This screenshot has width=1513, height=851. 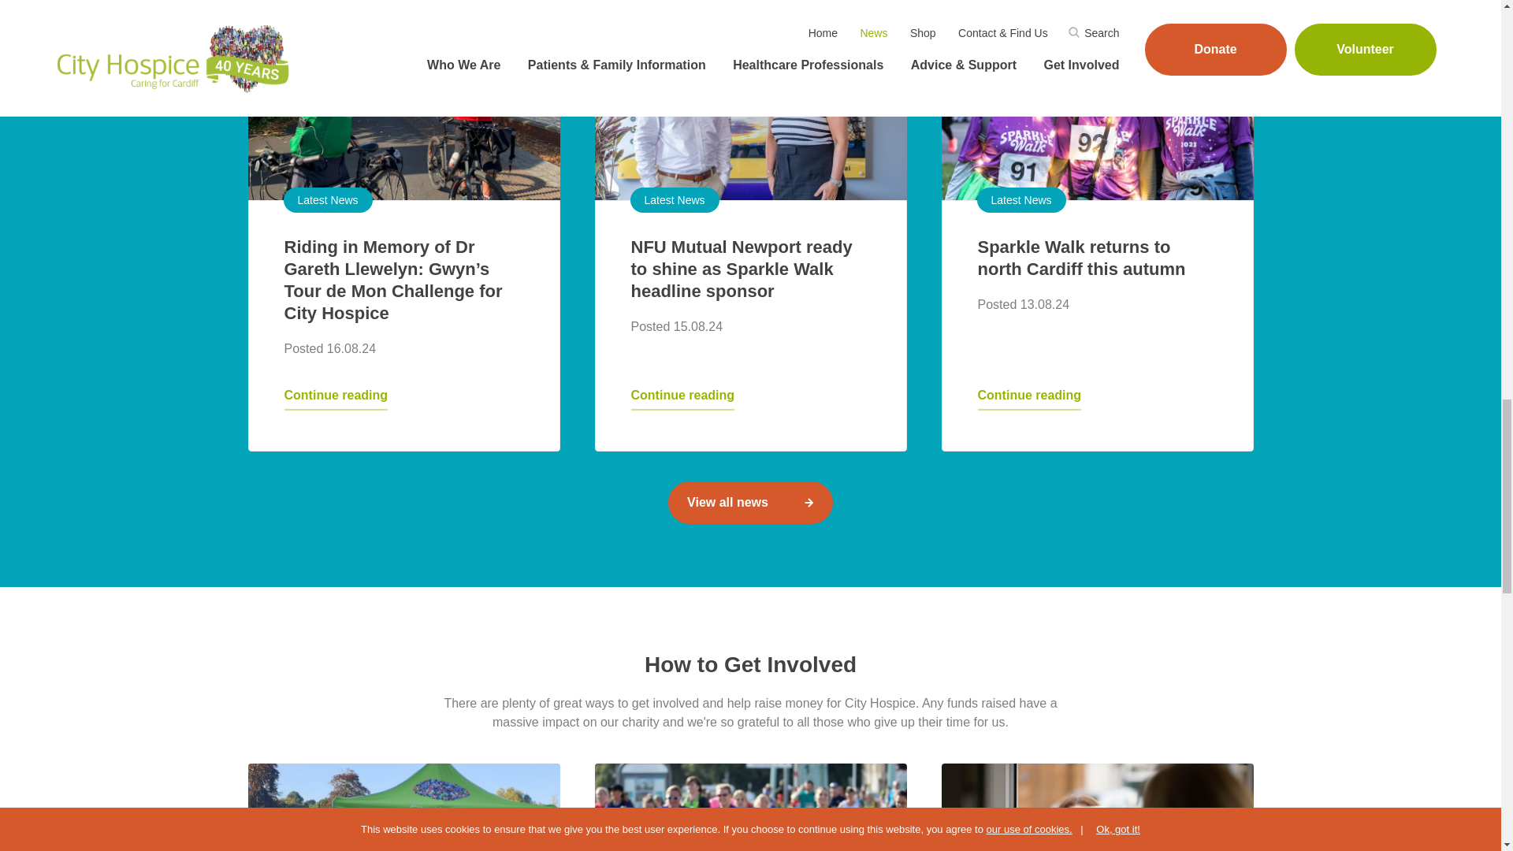 What do you see at coordinates (1081, 258) in the screenshot?
I see `Sparkle Walk returns to north Cardiff this autumn` at bounding box center [1081, 258].